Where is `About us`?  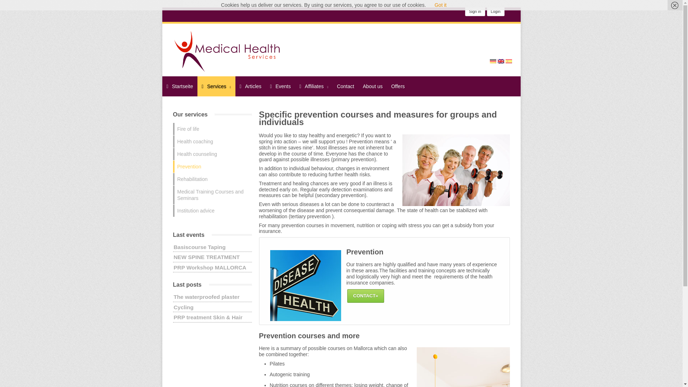
About us is located at coordinates (373, 86).